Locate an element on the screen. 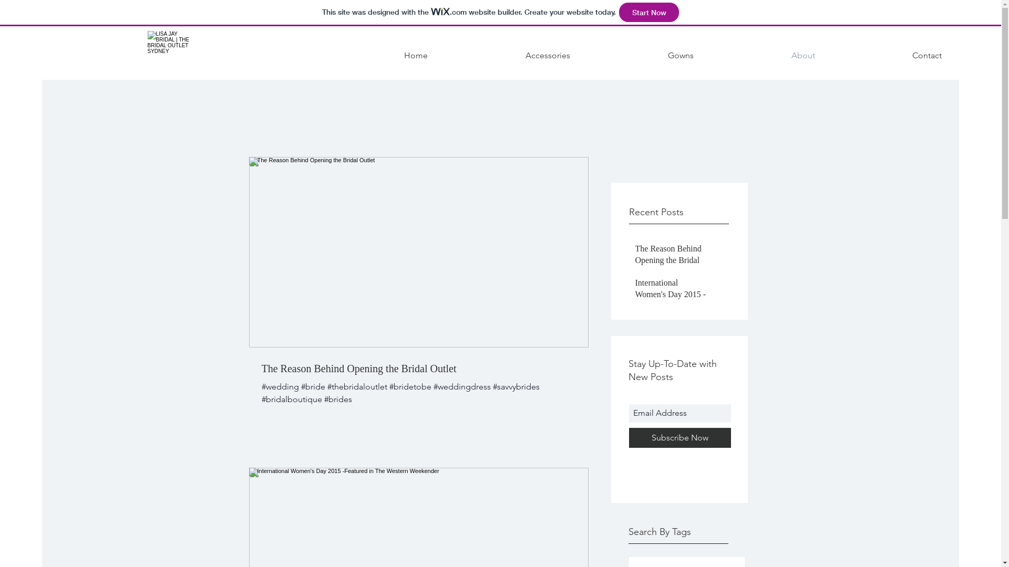 The image size is (1009, 567). Accessories is located at coordinates (548, 56).